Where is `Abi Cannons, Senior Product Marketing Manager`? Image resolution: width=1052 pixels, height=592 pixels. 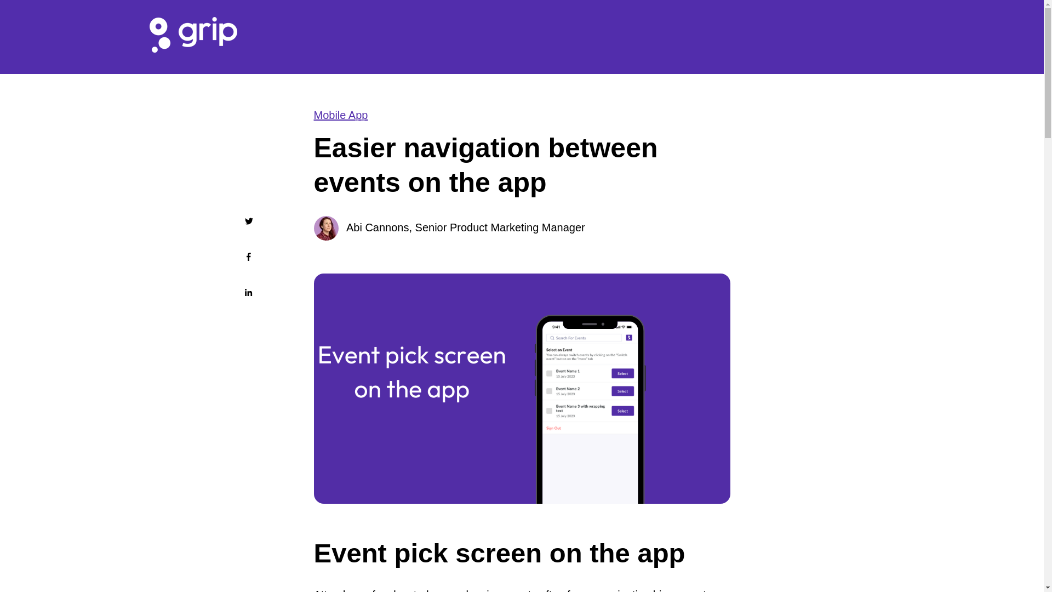
Abi Cannons, Senior Product Marketing Manager is located at coordinates (465, 227).